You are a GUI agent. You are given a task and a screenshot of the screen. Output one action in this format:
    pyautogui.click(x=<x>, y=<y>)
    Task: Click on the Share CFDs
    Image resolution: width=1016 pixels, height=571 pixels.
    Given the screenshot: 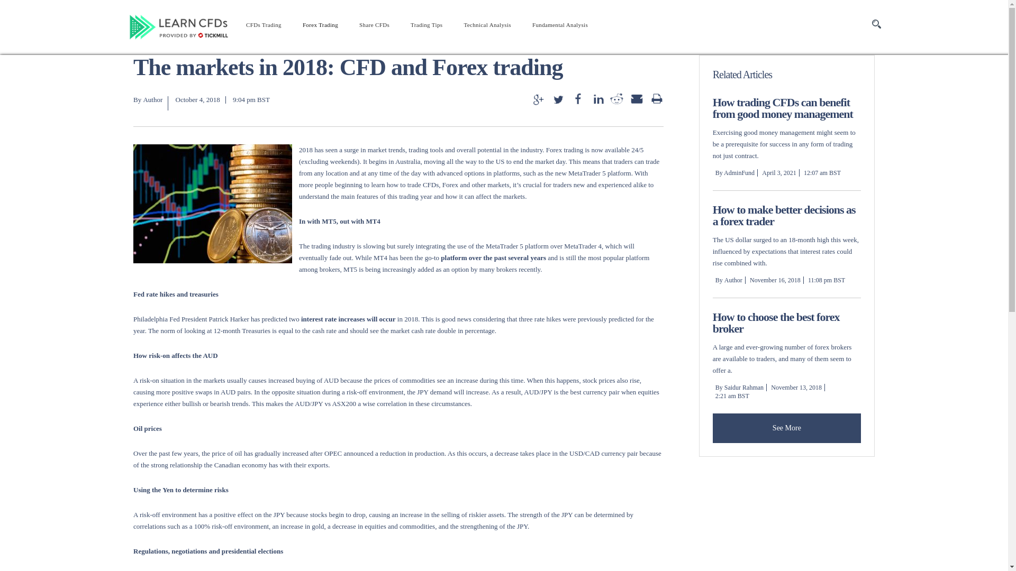 What is the action you would take?
    pyautogui.click(x=374, y=24)
    